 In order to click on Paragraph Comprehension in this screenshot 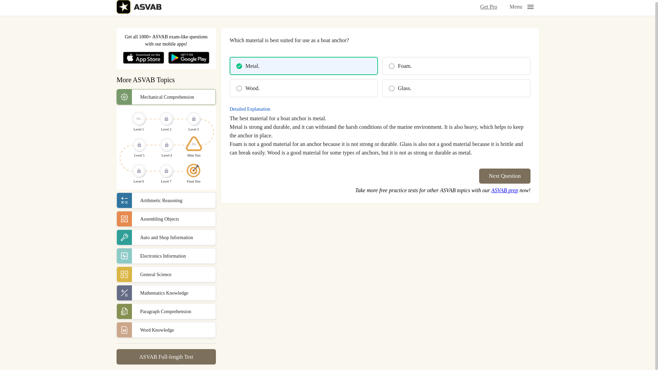, I will do `click(166, 311)`.